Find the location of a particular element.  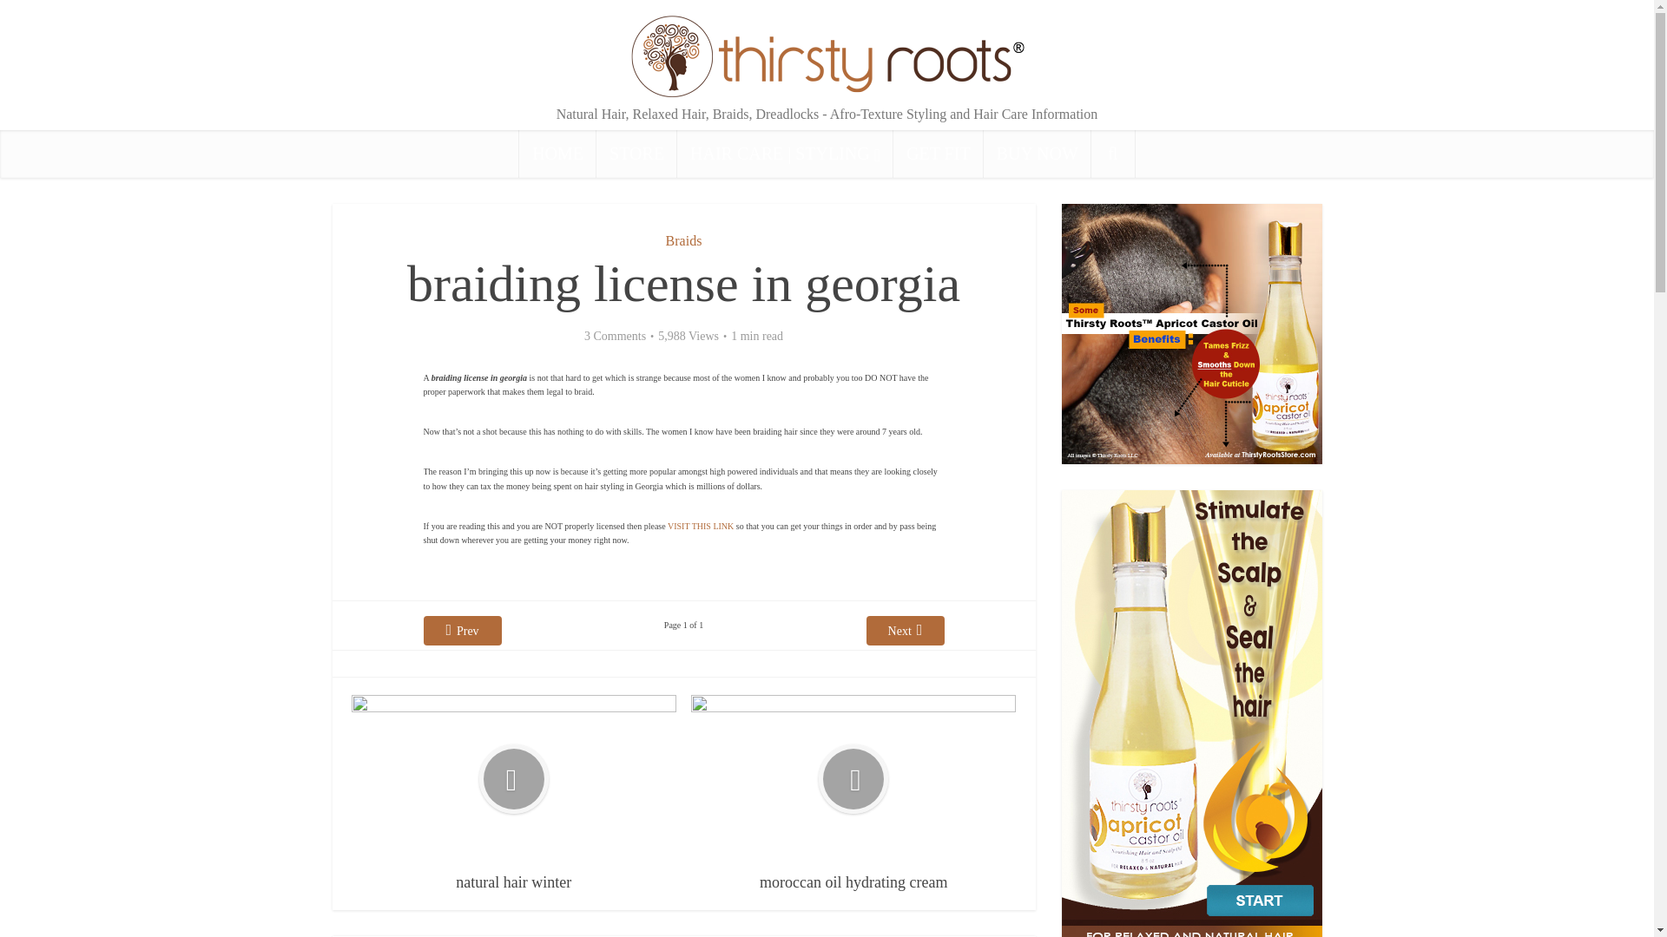

3 Comments is located at coordinates (615, 337).